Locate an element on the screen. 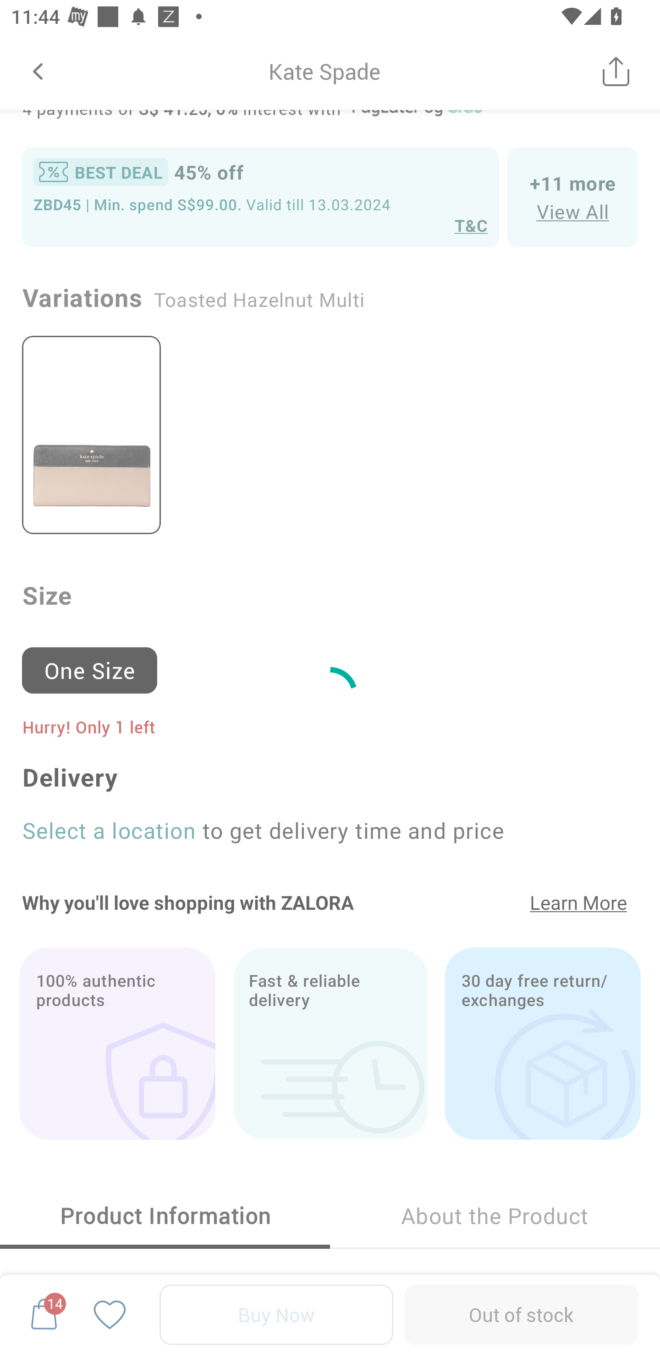 The image size is (660, 1356). 30 day free return/exchanges is located at coordinates (543, 1044).